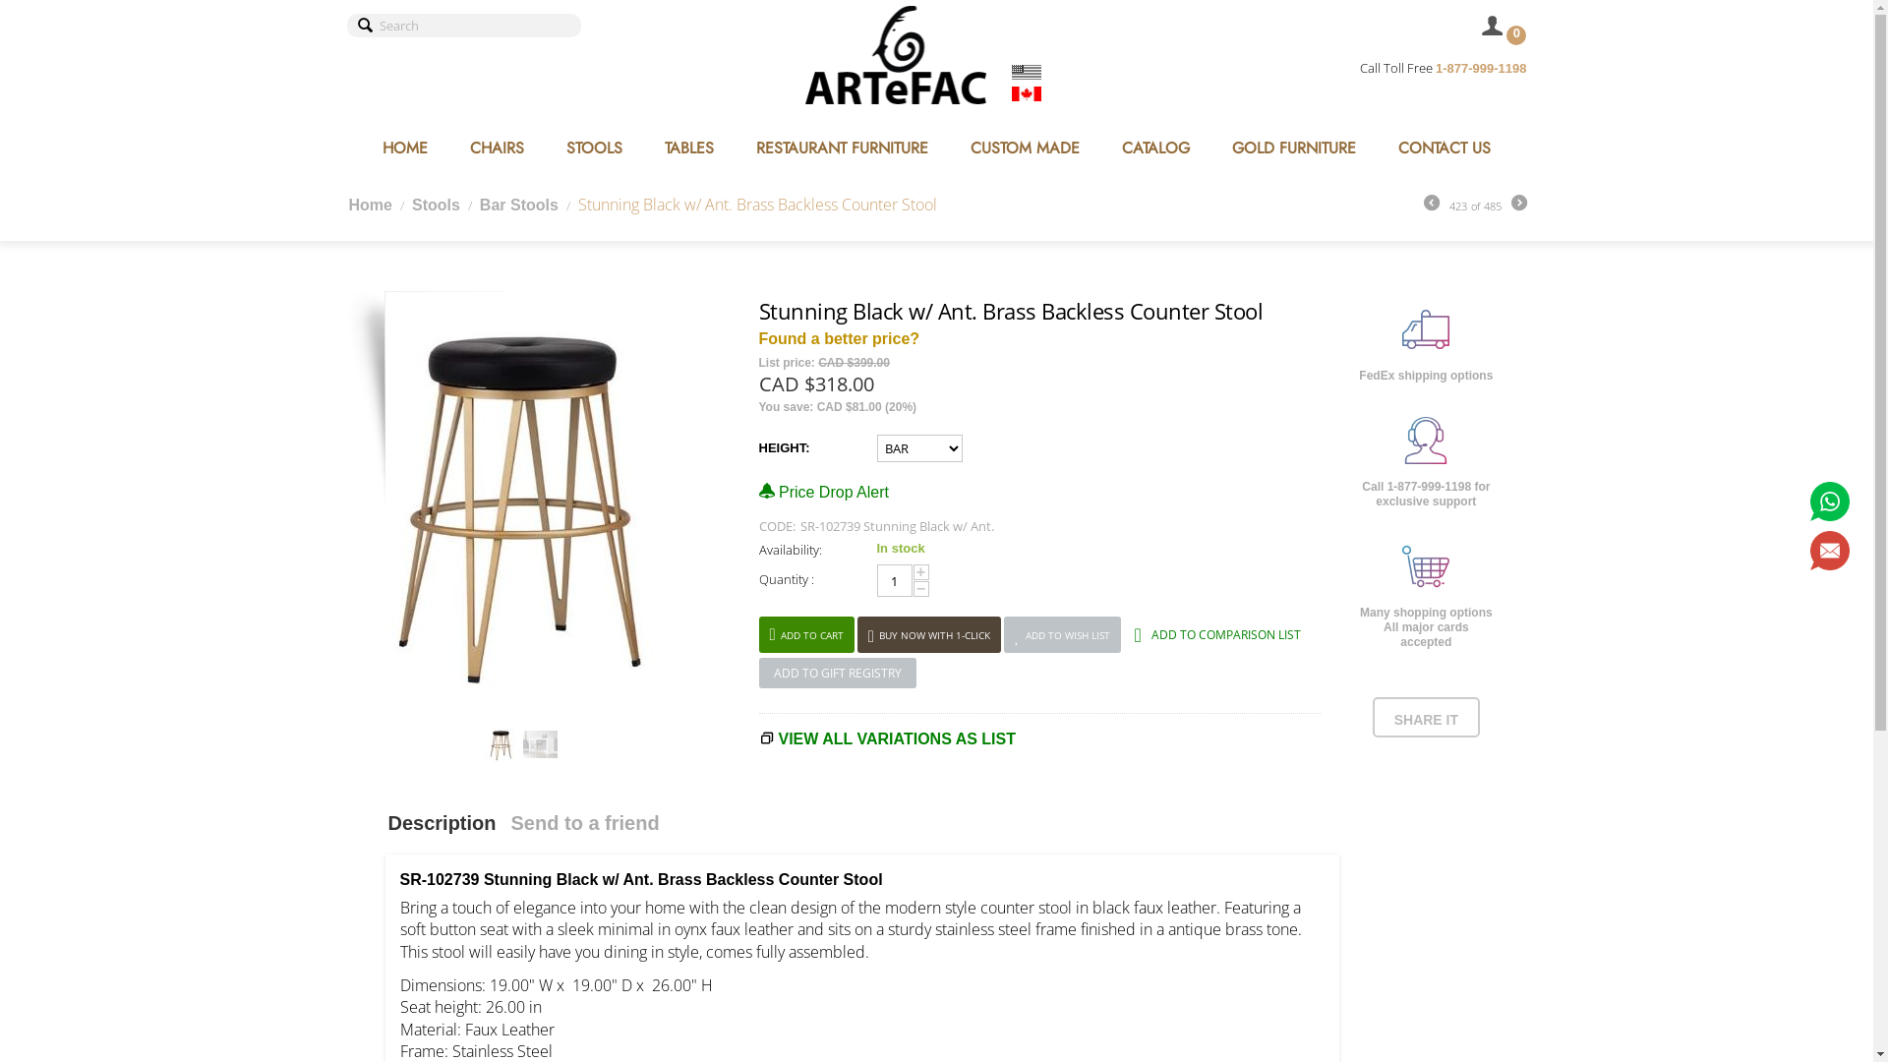 The image size is (1888, 1062). Describe the element at coordinates (1025, 147) in the screenshot. I see `CUSTOM MADE` at that location.